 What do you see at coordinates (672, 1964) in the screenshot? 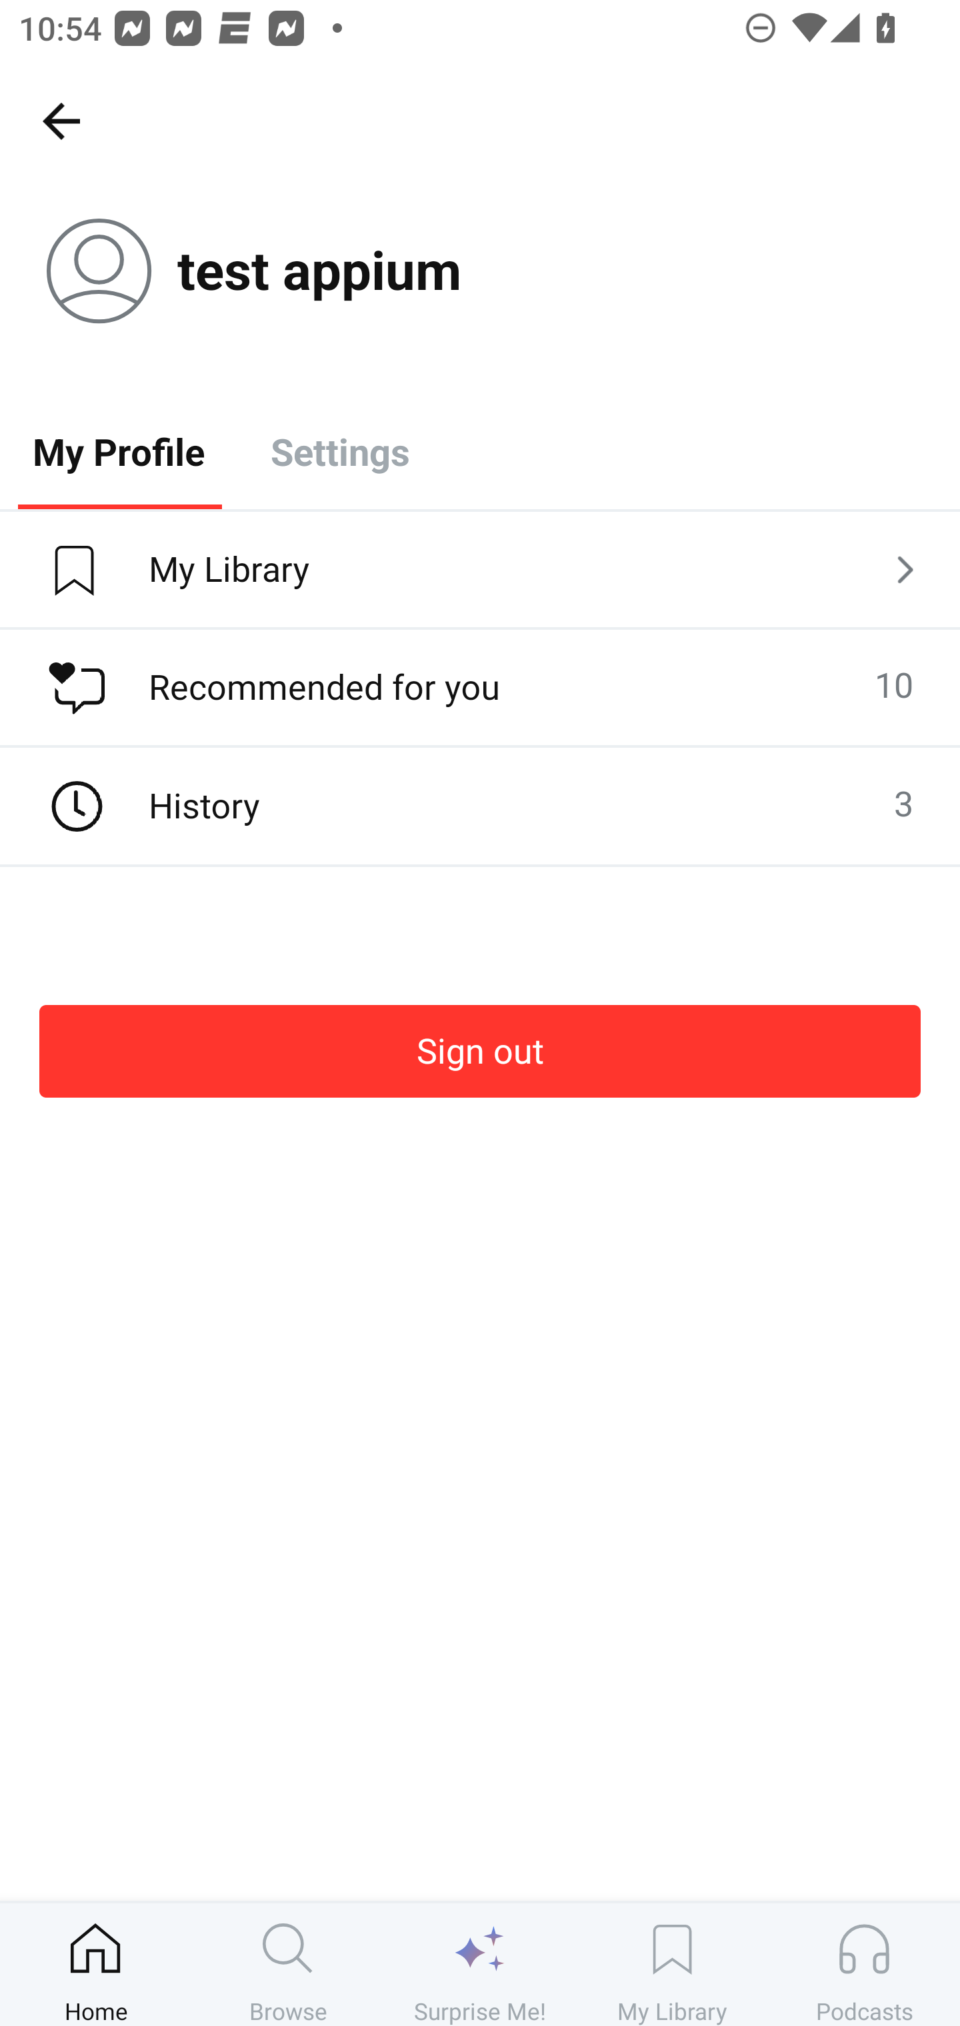
I see `My Library` at bounding box center [672, 1964].